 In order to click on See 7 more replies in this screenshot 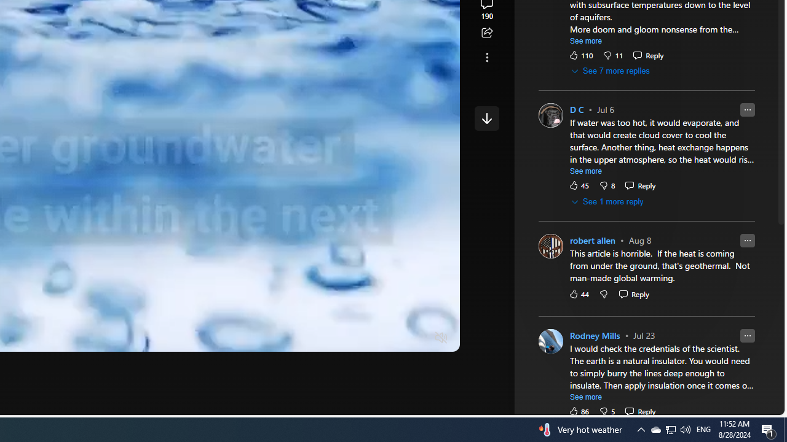, I will do `click(611, 71)`.